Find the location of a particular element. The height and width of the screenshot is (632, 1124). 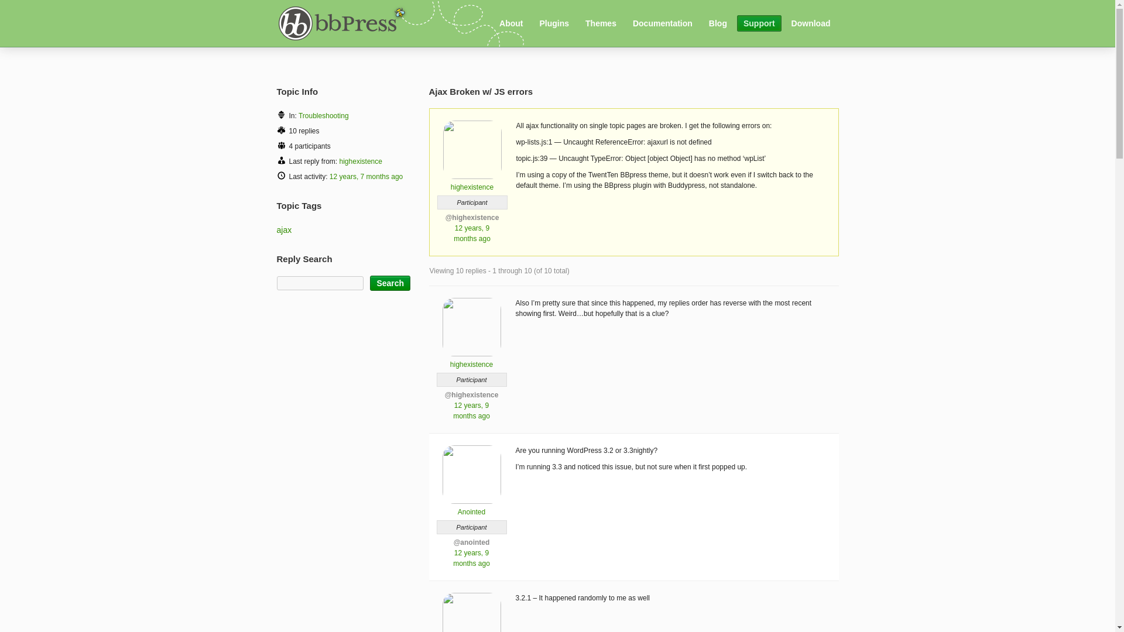

bbPress.org is located at coordinates (341, 22).